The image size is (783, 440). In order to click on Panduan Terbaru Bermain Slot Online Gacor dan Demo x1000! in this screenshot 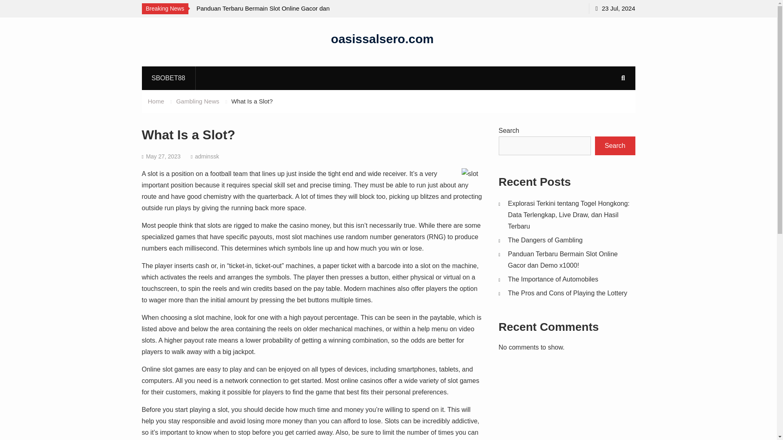, I will do `click(270, 14)`.